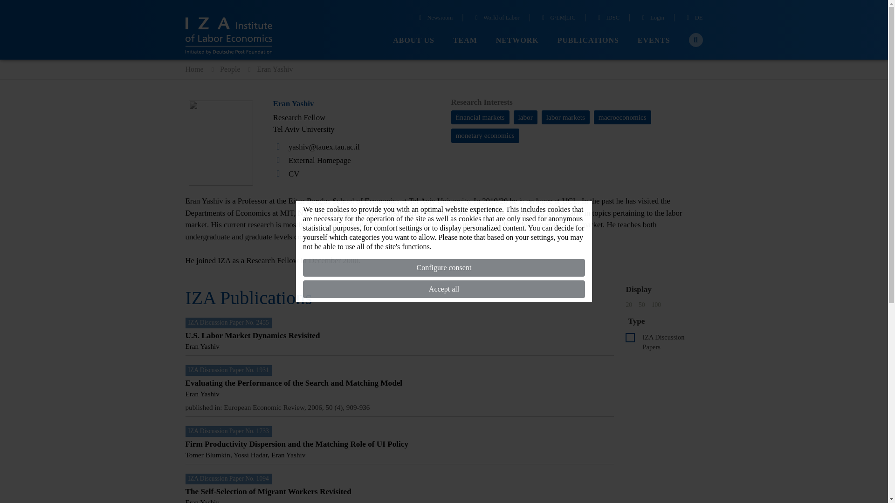 The height and width of the screenshot is (503, 895). I want to click on TEAM, so click(465, 41).